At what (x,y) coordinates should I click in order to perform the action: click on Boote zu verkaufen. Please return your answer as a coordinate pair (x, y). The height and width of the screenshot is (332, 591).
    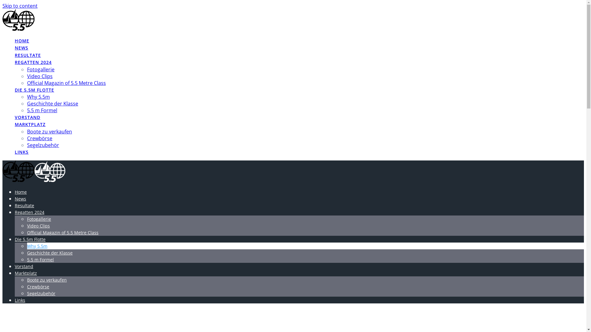
    Looking at the image, I should click on (50, 132).